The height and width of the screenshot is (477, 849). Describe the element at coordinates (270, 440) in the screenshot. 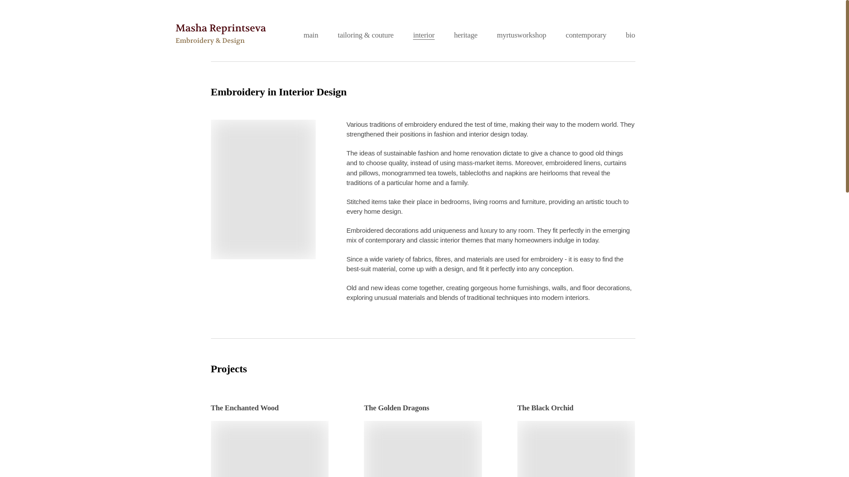

I see `The Enchanted Wood` at that location.